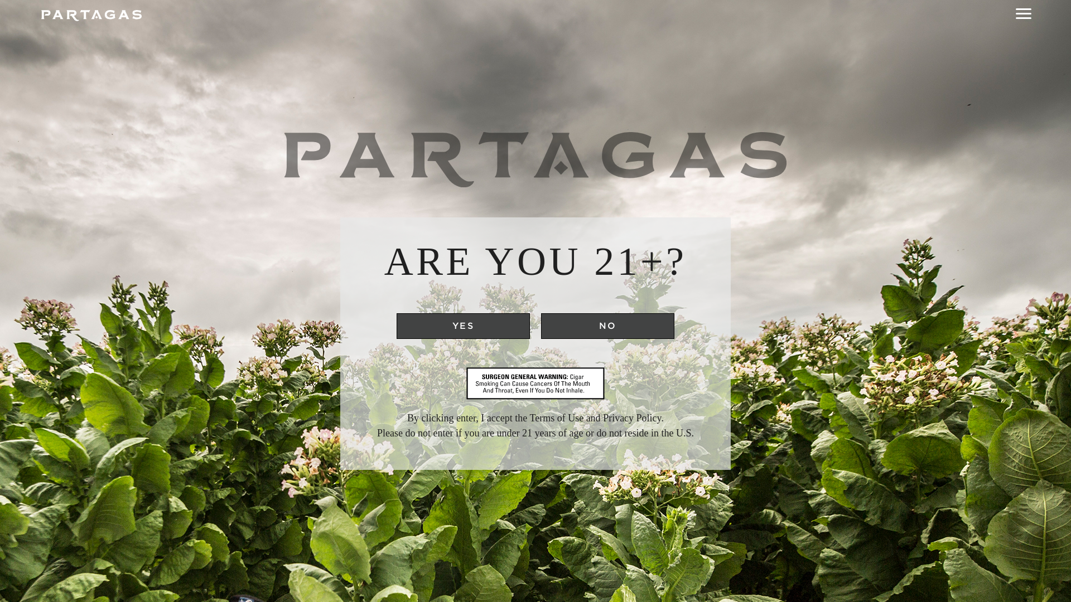  I want to click on Terms of Use, so click(556, 418).